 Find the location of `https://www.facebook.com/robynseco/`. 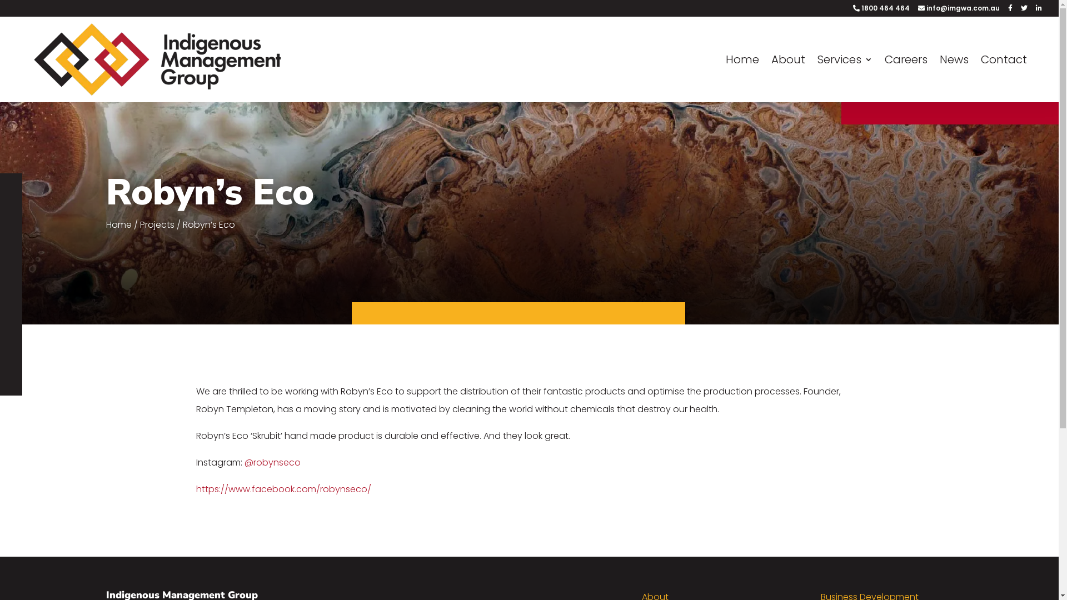

https://www.facebook.com/robynseco/ is located at coordinates (283, 489).